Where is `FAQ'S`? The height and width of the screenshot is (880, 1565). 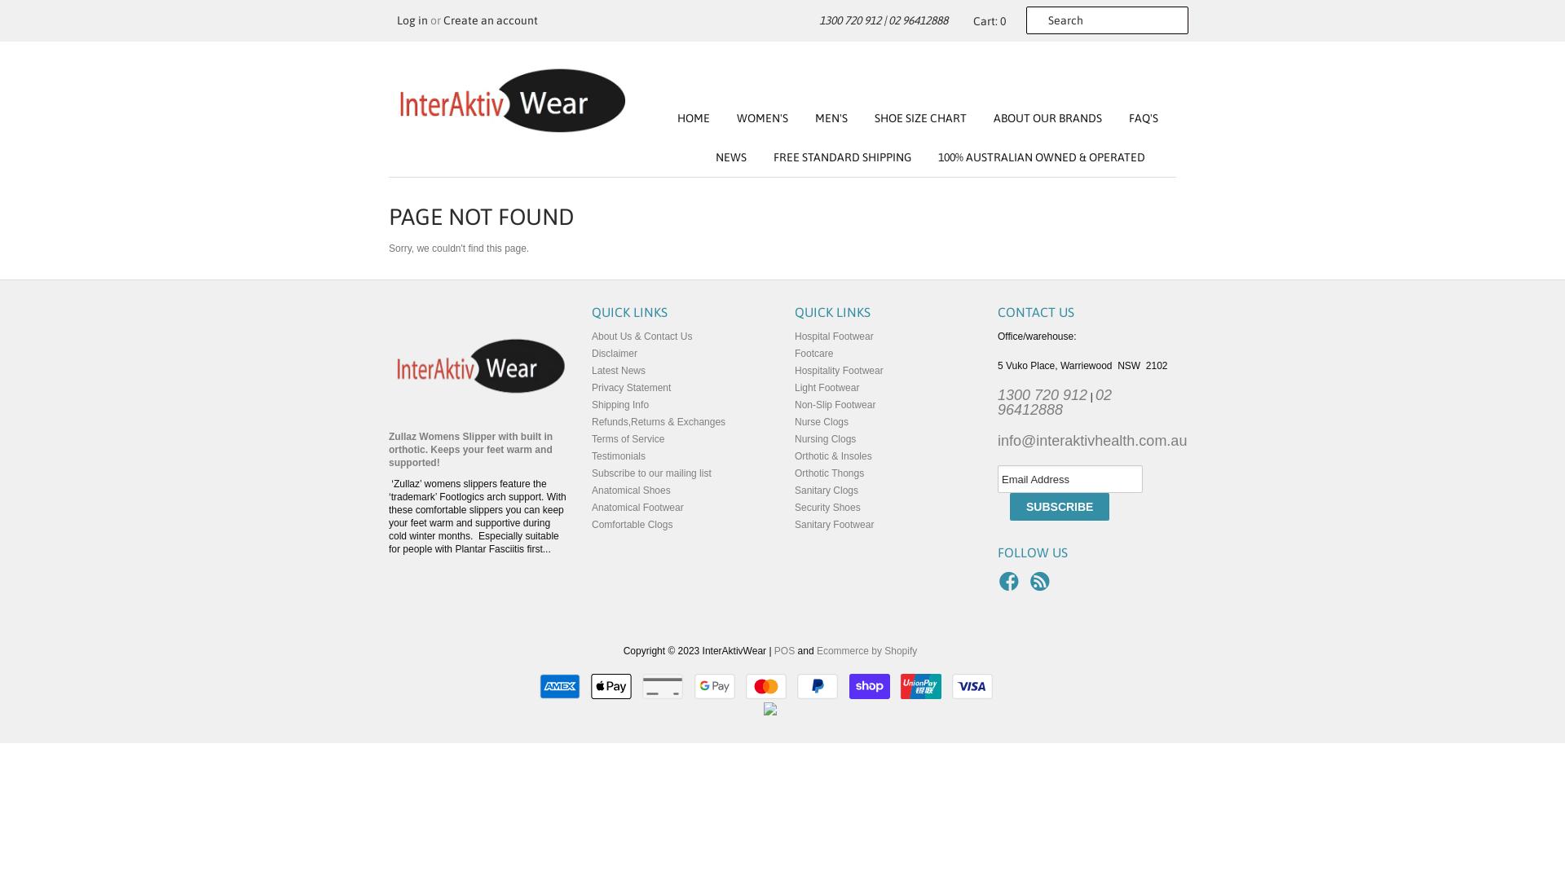
FAQ'S is located at coordinates (1131, 118).